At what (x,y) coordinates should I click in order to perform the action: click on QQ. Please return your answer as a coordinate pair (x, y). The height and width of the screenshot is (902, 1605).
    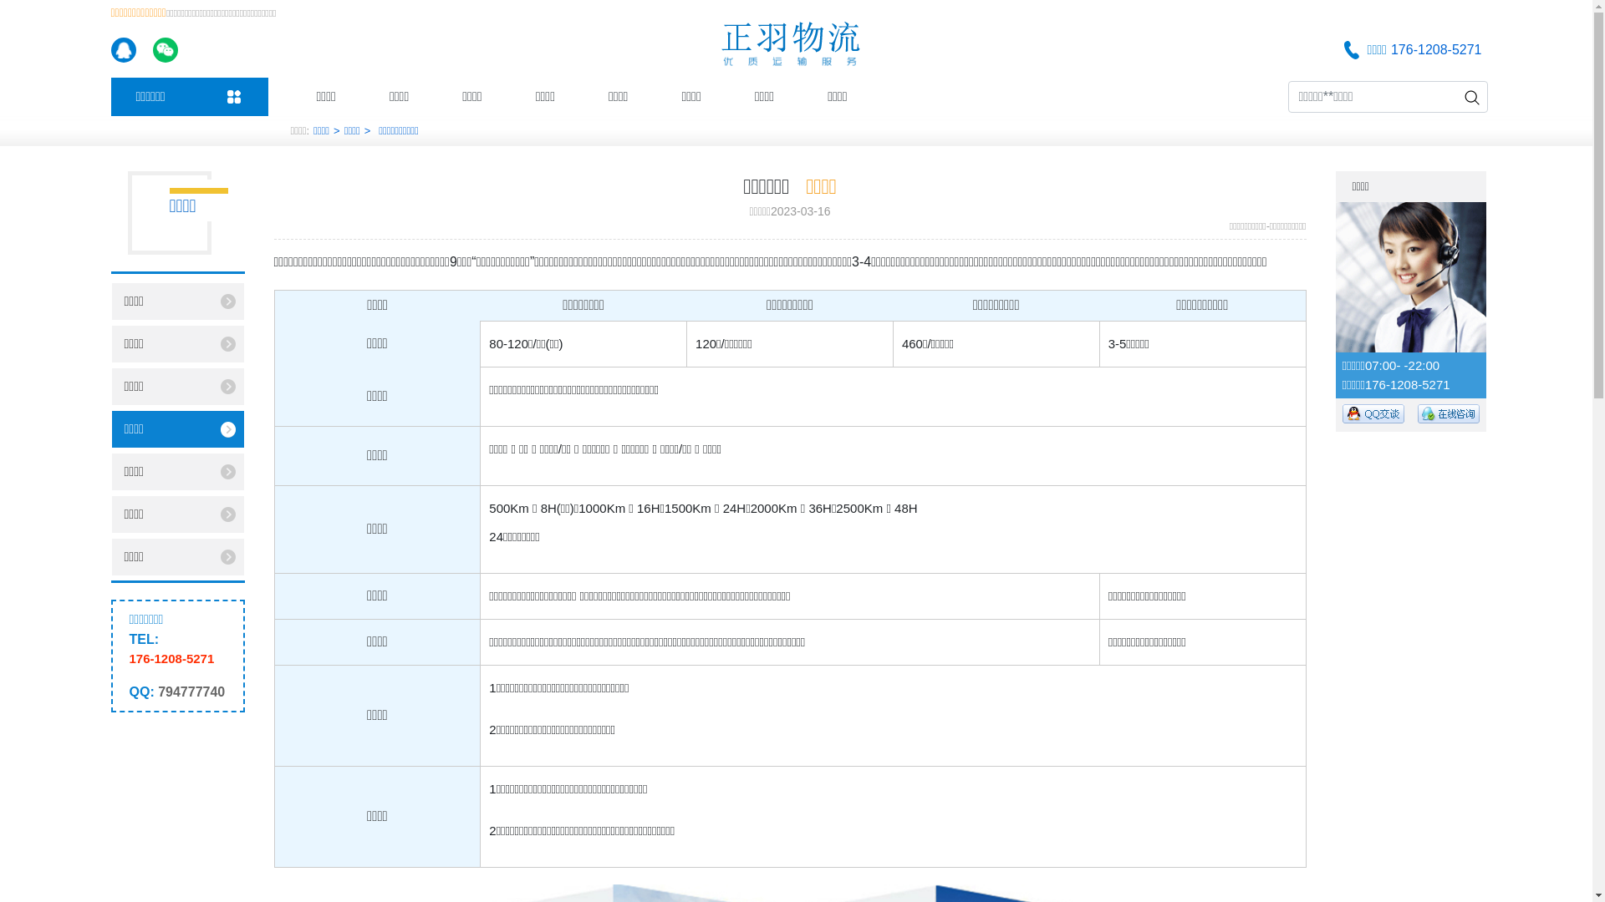
    Looking at the image, I should click on (1449, 413).